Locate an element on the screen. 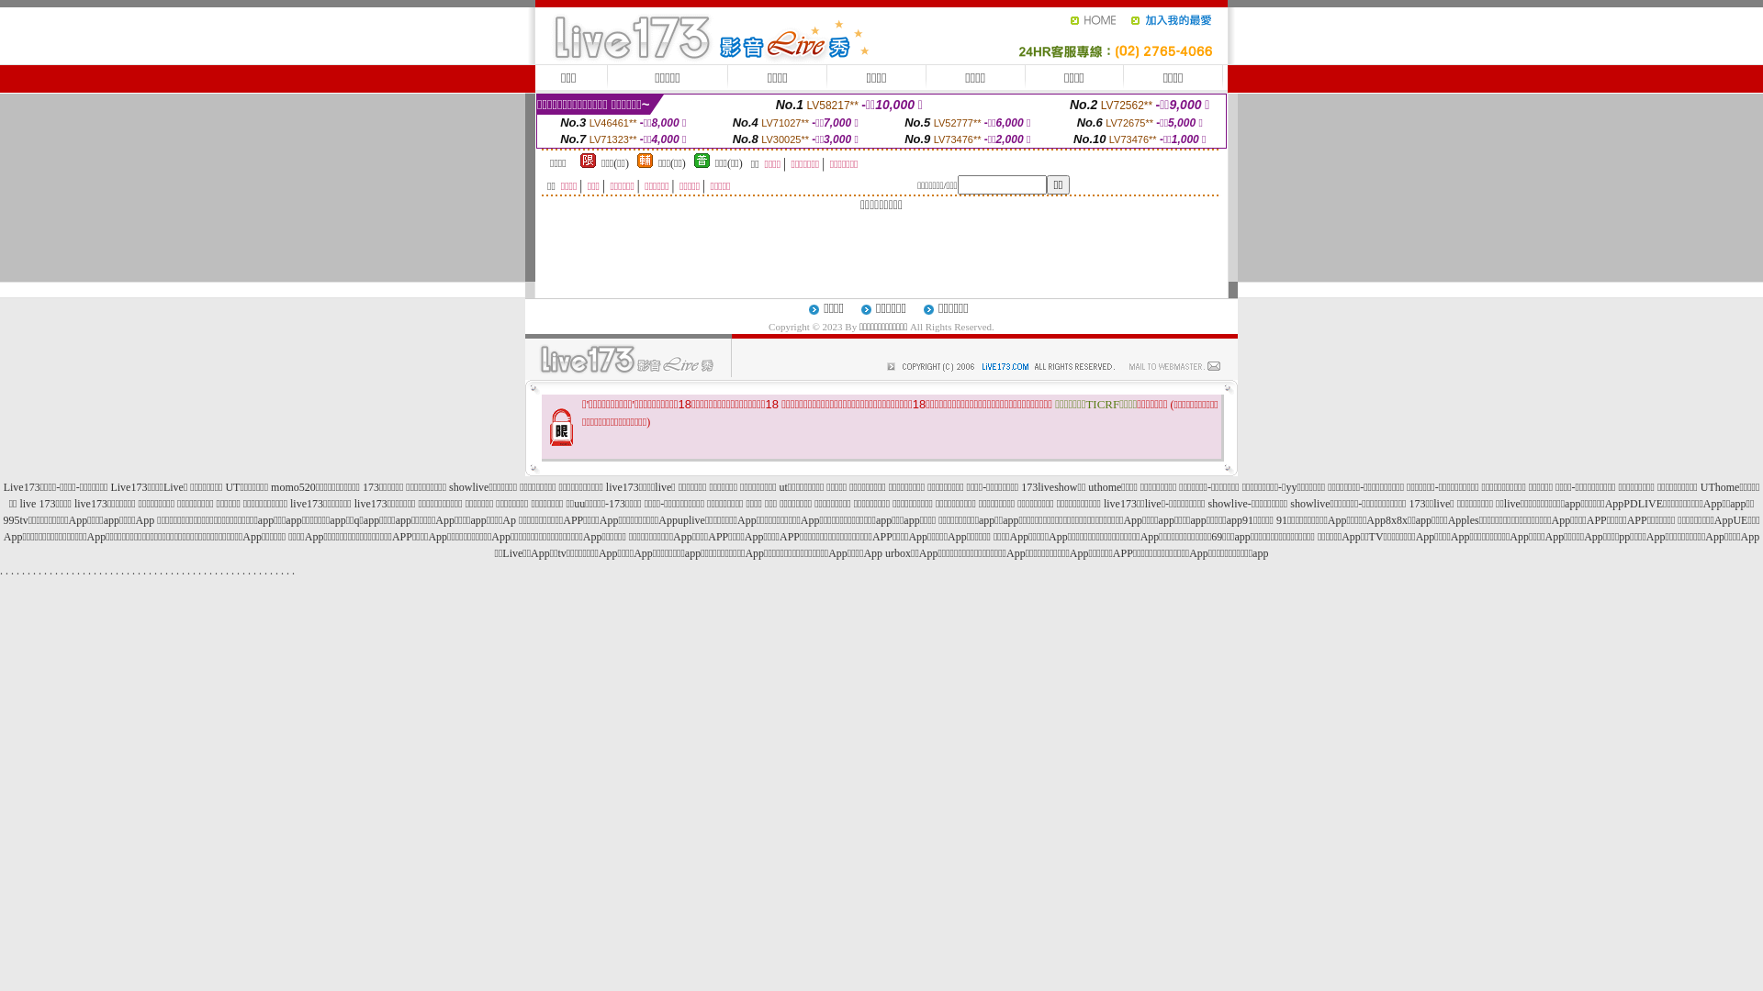  . is located at coordinates (18, 571).